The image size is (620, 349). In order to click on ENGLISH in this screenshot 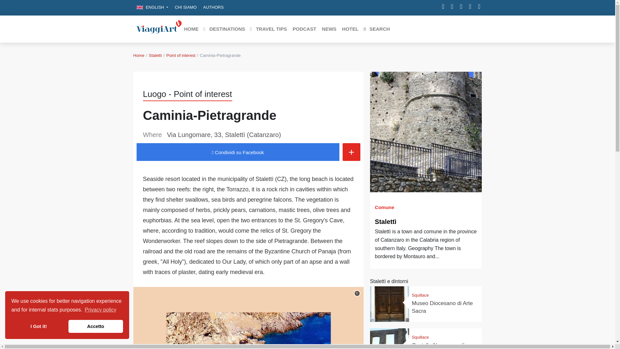, I will do `click(152, 7)`.